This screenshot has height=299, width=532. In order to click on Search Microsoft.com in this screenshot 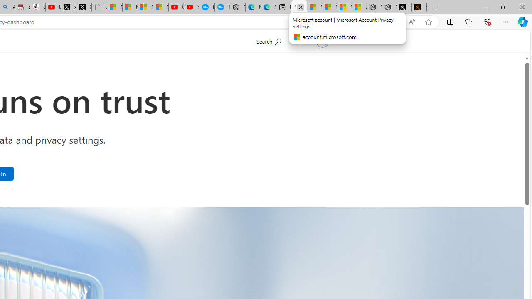, I will do `click(268, 40)`.